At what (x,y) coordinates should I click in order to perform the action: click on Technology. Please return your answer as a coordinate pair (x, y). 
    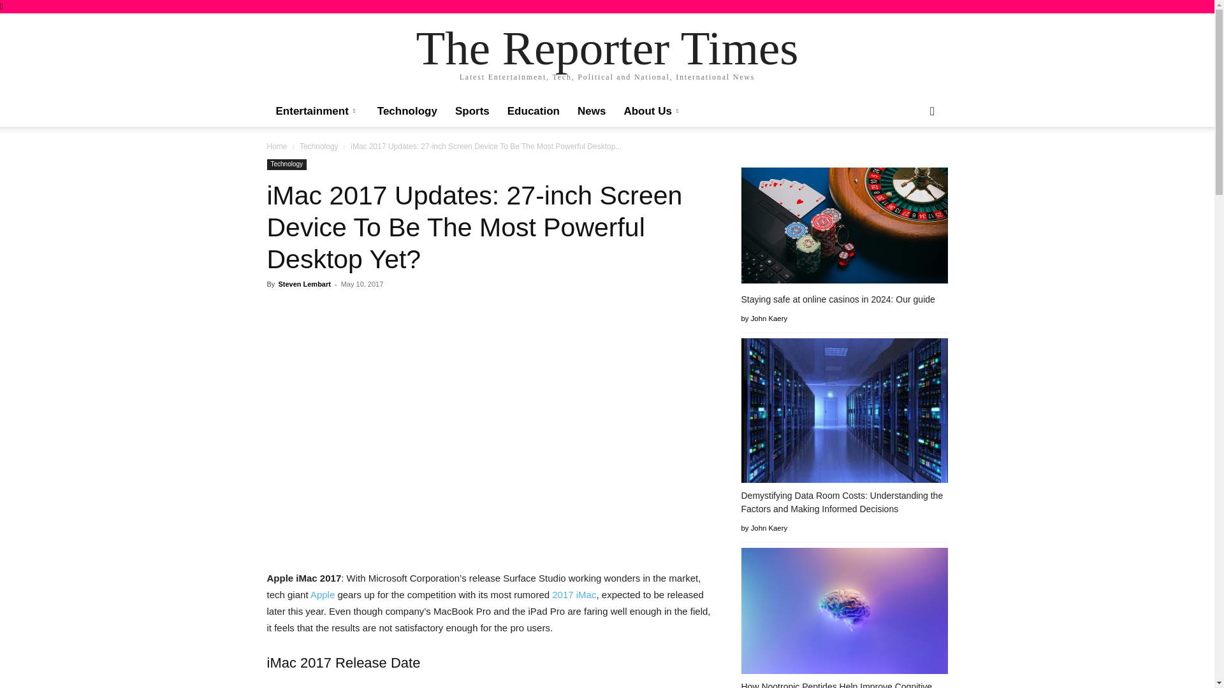
    Looking at the image, I should click on (287, 164).